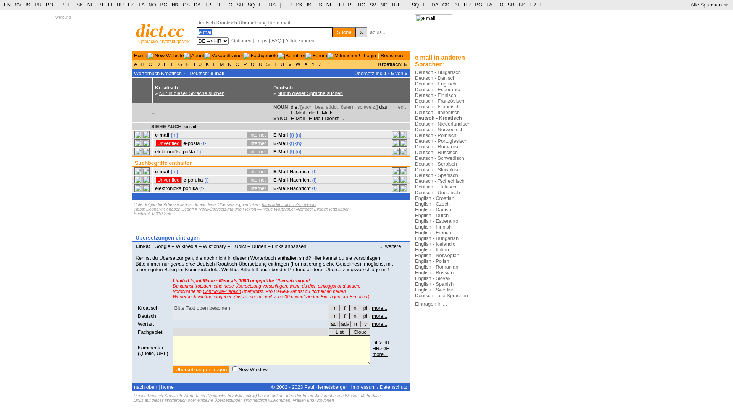 This screenshot has height=412, width=733. Describe the element at coordinates (258, 180) in the screenshot. I see `internet` at that location.